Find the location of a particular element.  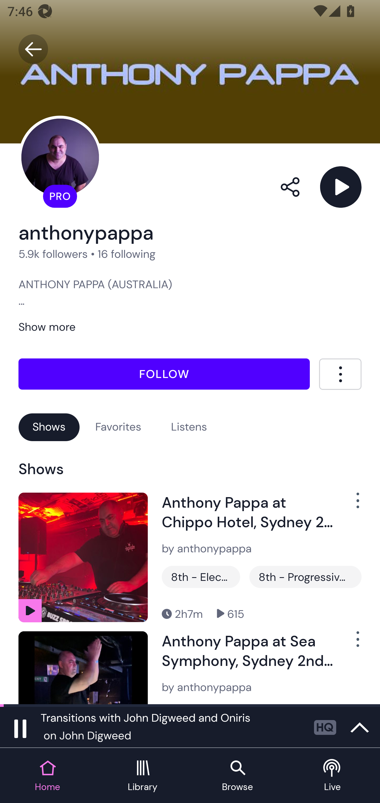

Browse tab Browse is located at coordinates (237, 776).